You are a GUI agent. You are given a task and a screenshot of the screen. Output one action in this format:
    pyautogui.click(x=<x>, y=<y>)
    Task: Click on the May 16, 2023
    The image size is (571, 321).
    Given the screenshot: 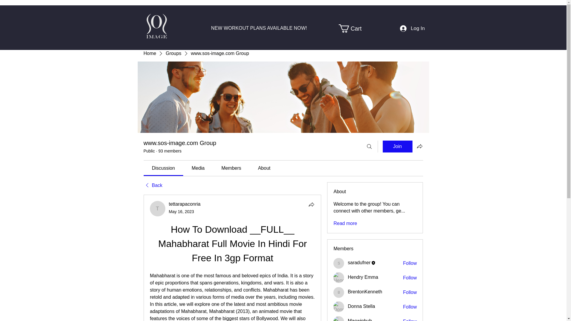 What is the action you would take?
    pyautogui.click(x=181, y=212)
    